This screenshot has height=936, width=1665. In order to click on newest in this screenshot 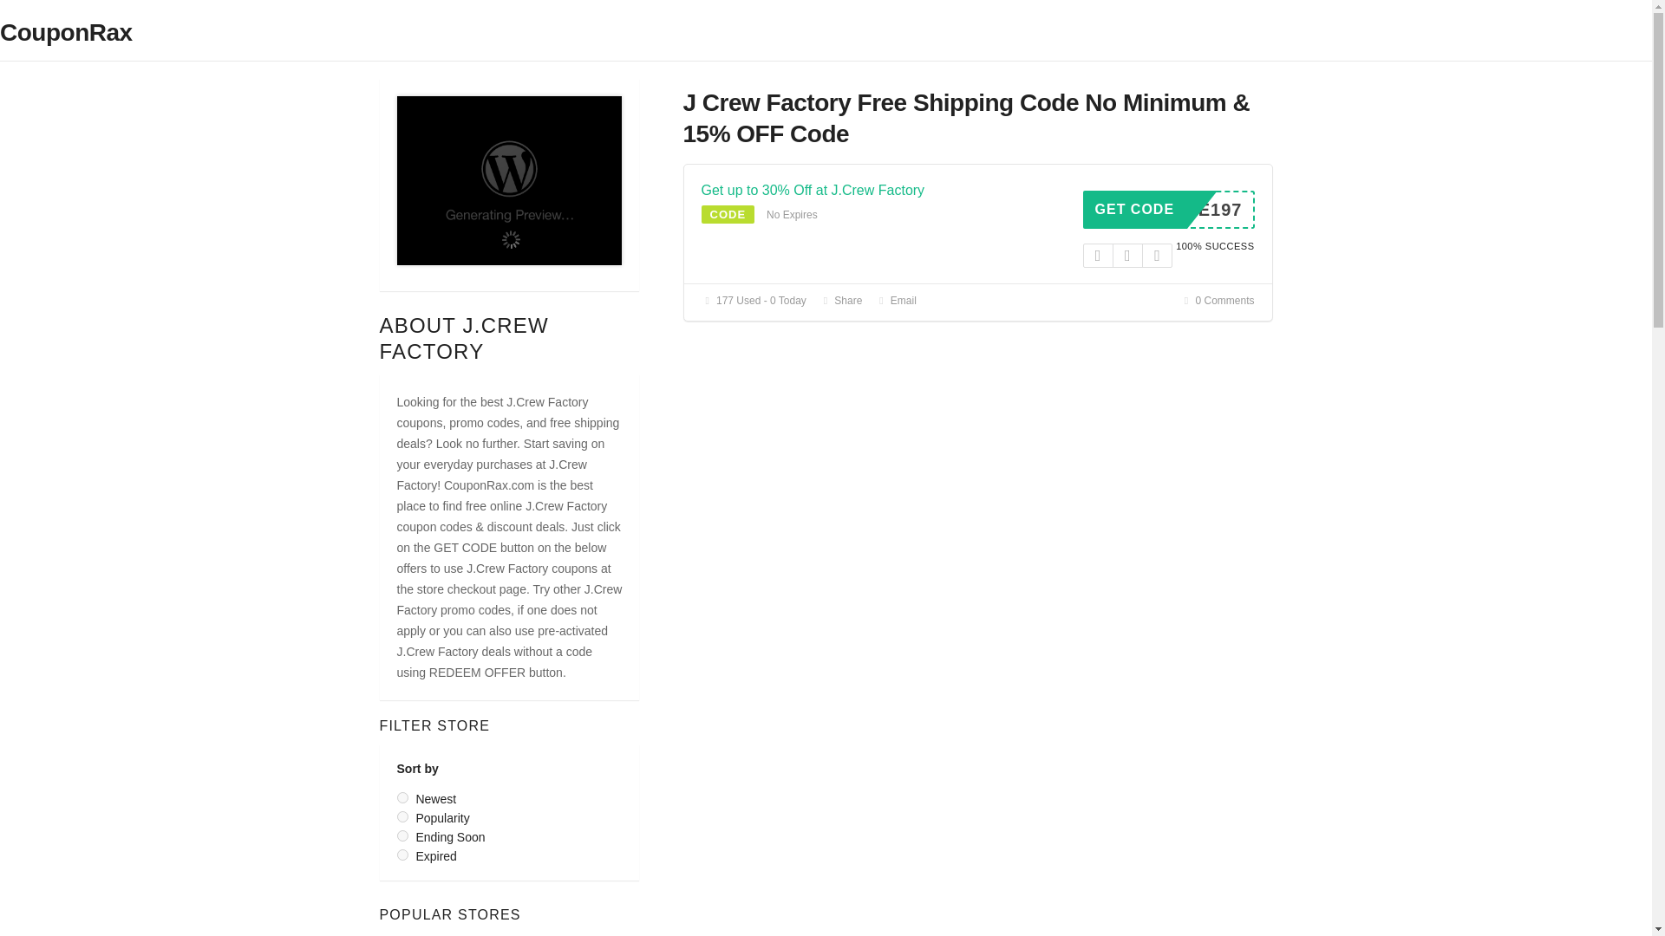, I will do `click(402, 797)`.